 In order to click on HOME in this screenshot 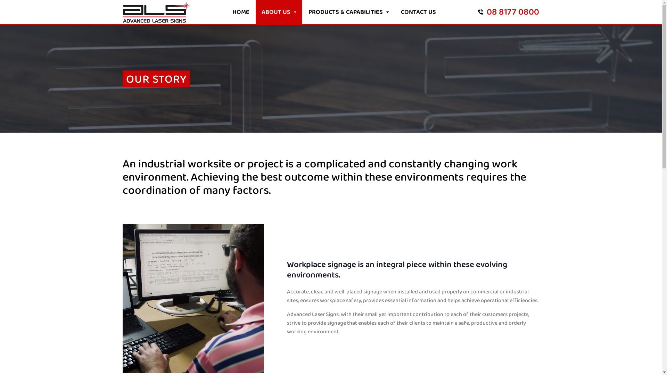, I will do `click(241, 12)`.